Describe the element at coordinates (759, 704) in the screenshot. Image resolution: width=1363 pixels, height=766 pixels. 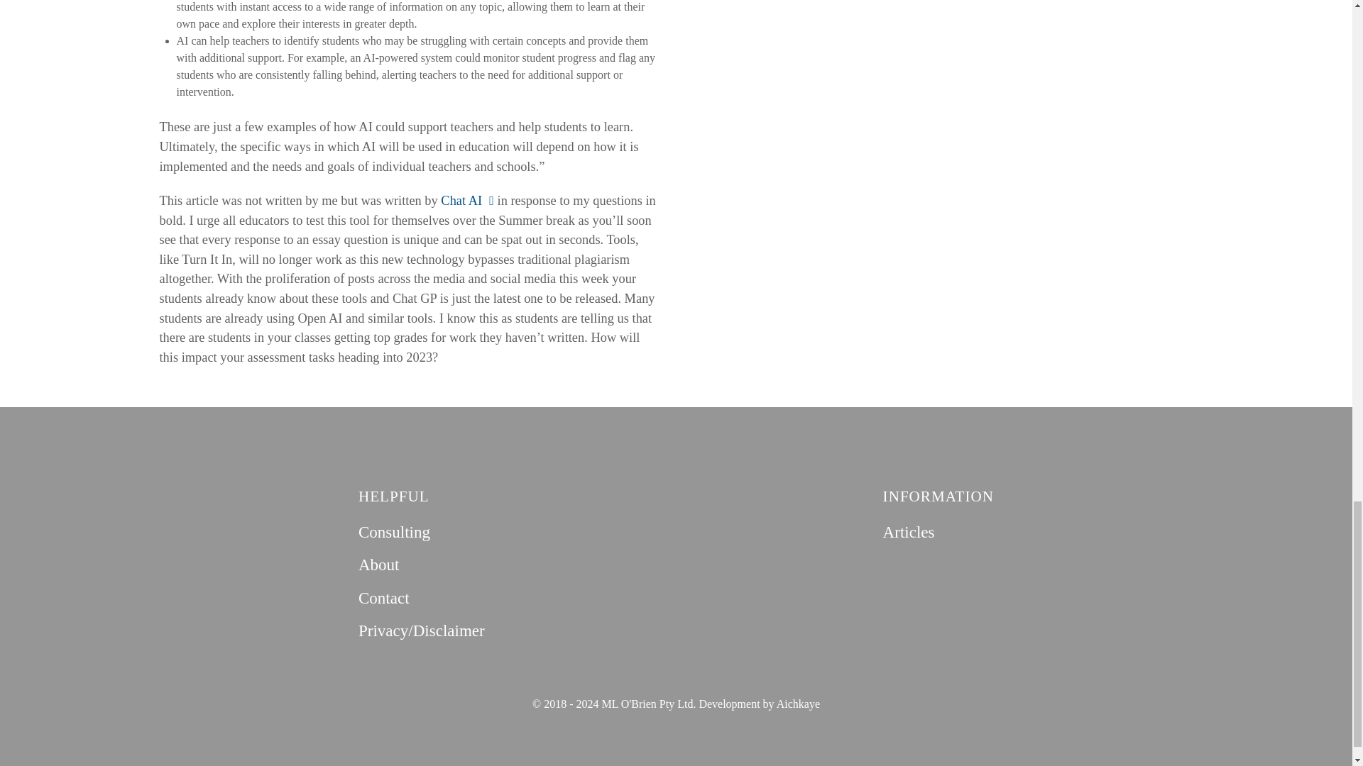
I see `Development by Aichkaye` at that location.